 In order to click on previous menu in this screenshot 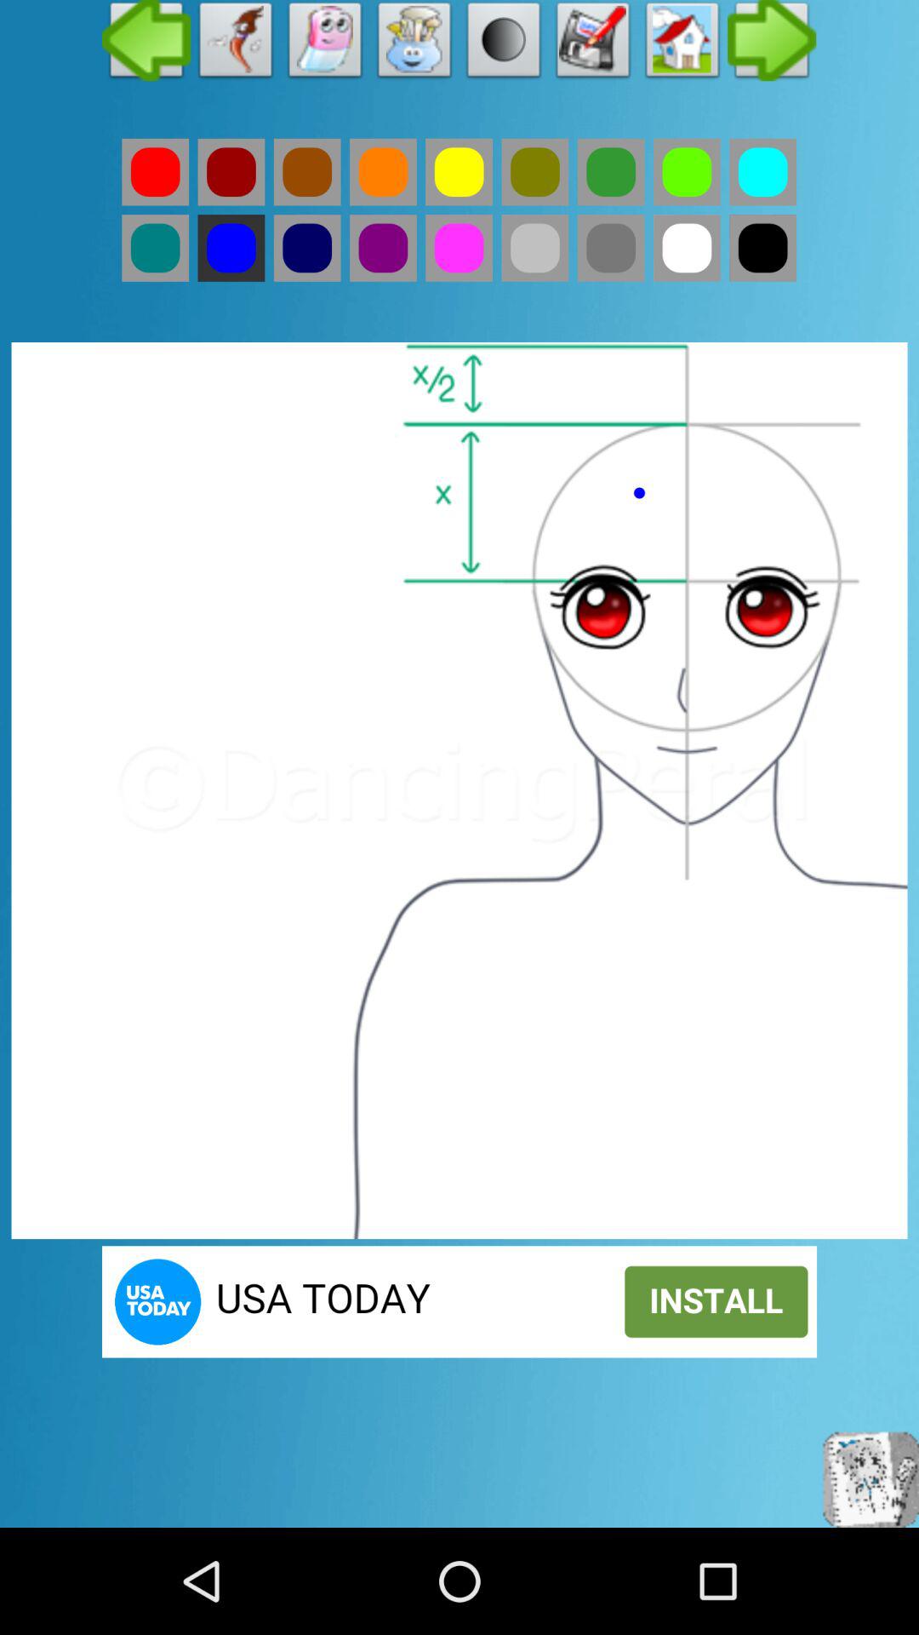, I will do `click(146, 44)`.